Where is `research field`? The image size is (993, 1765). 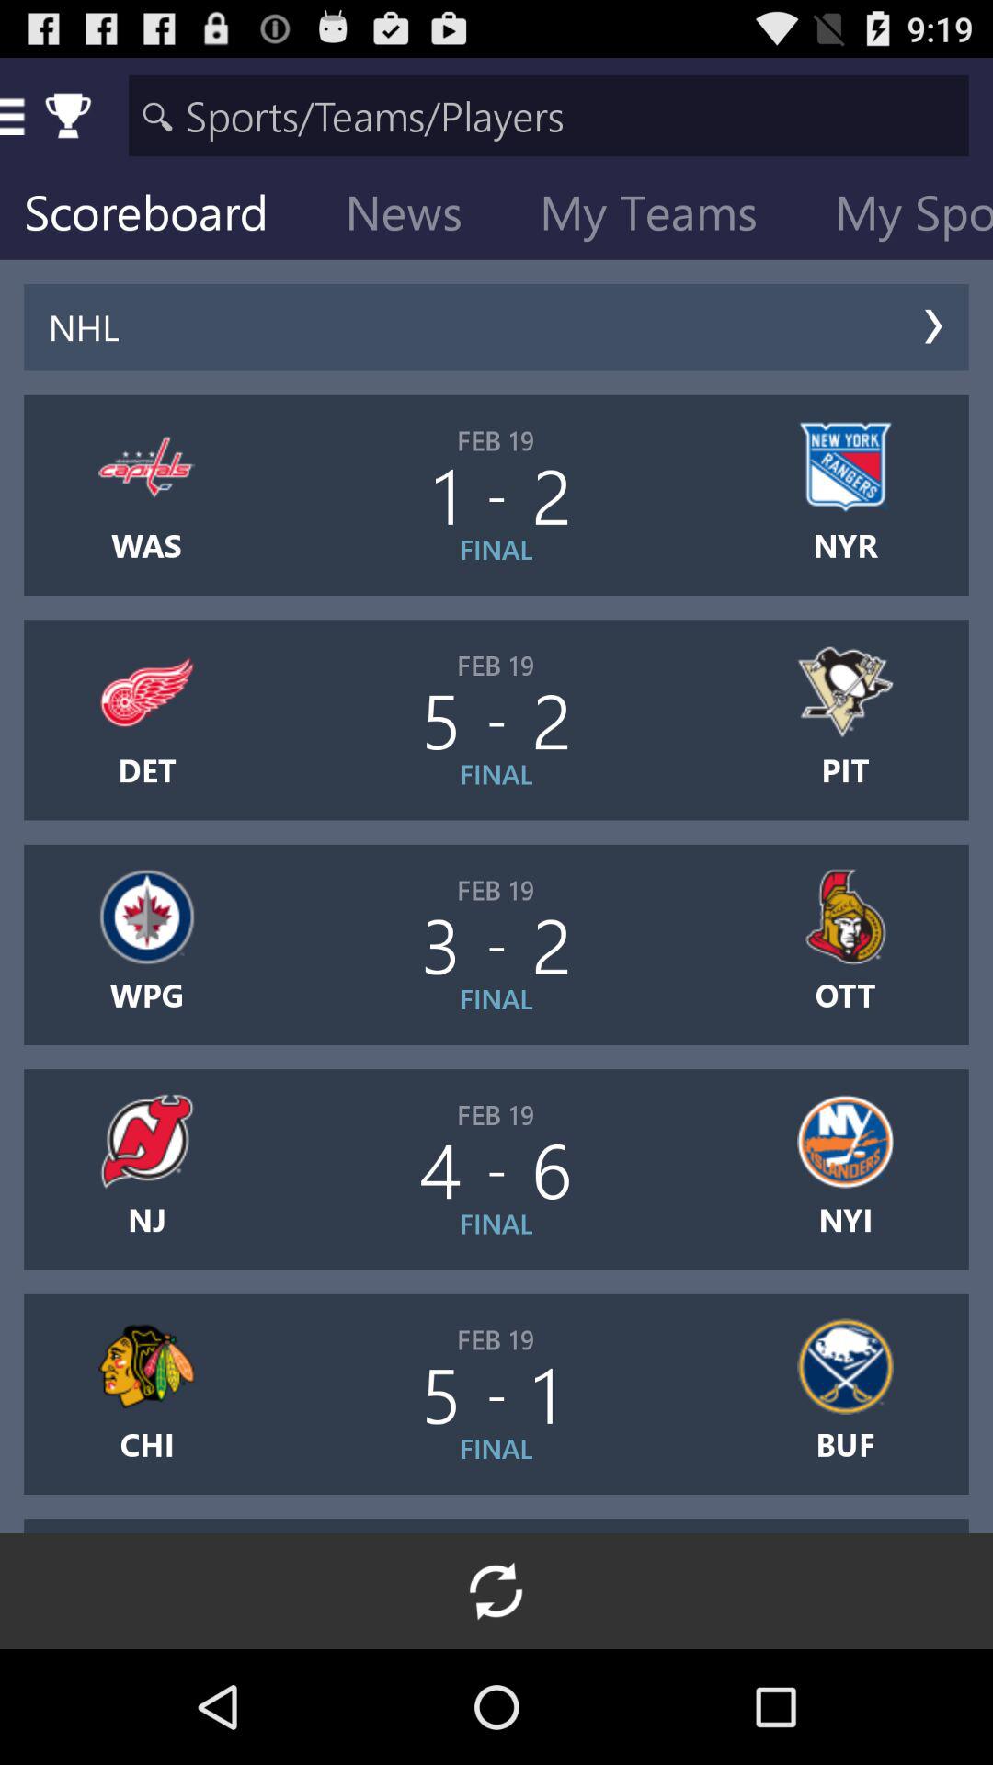
research field is located at coordinates (548, 116).